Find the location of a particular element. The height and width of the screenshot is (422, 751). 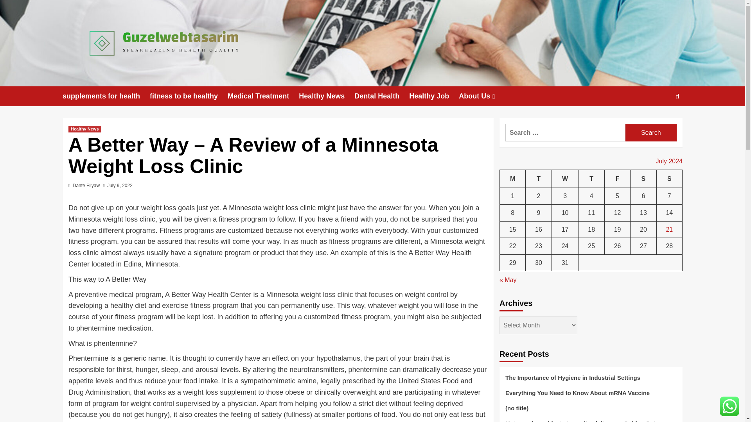

Search is located at coordinates (651, 132).